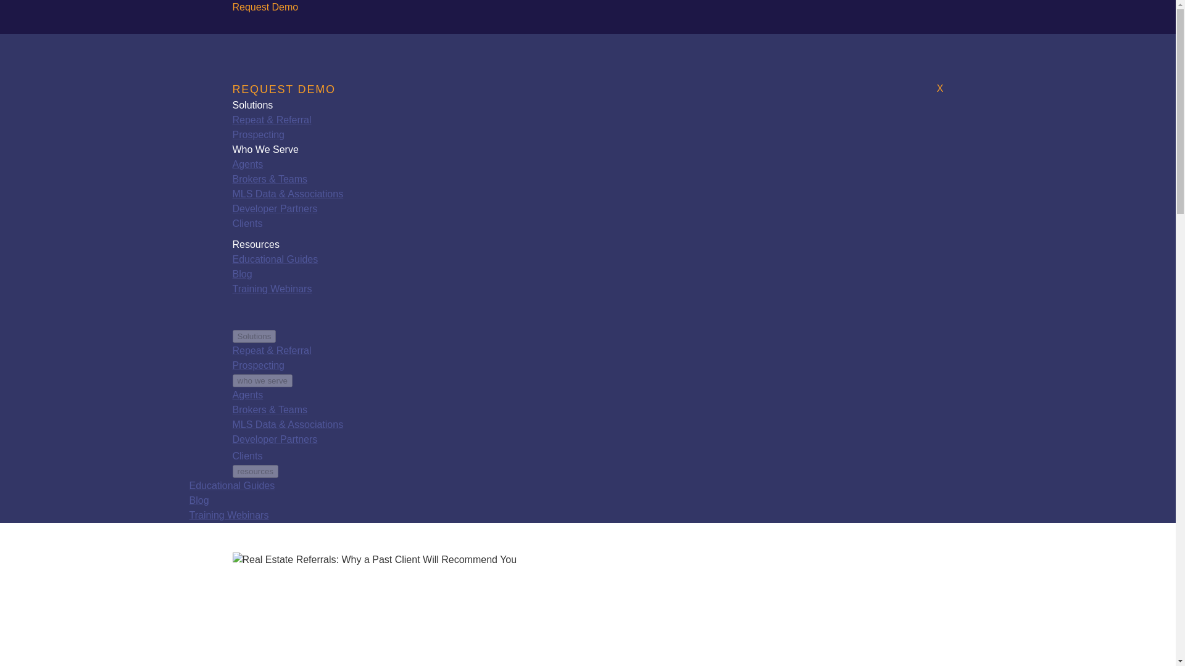  What do you see at coordinates (231, 485) in the screenshot?
I see `Educational Guides` at bounding box center [231, 485].